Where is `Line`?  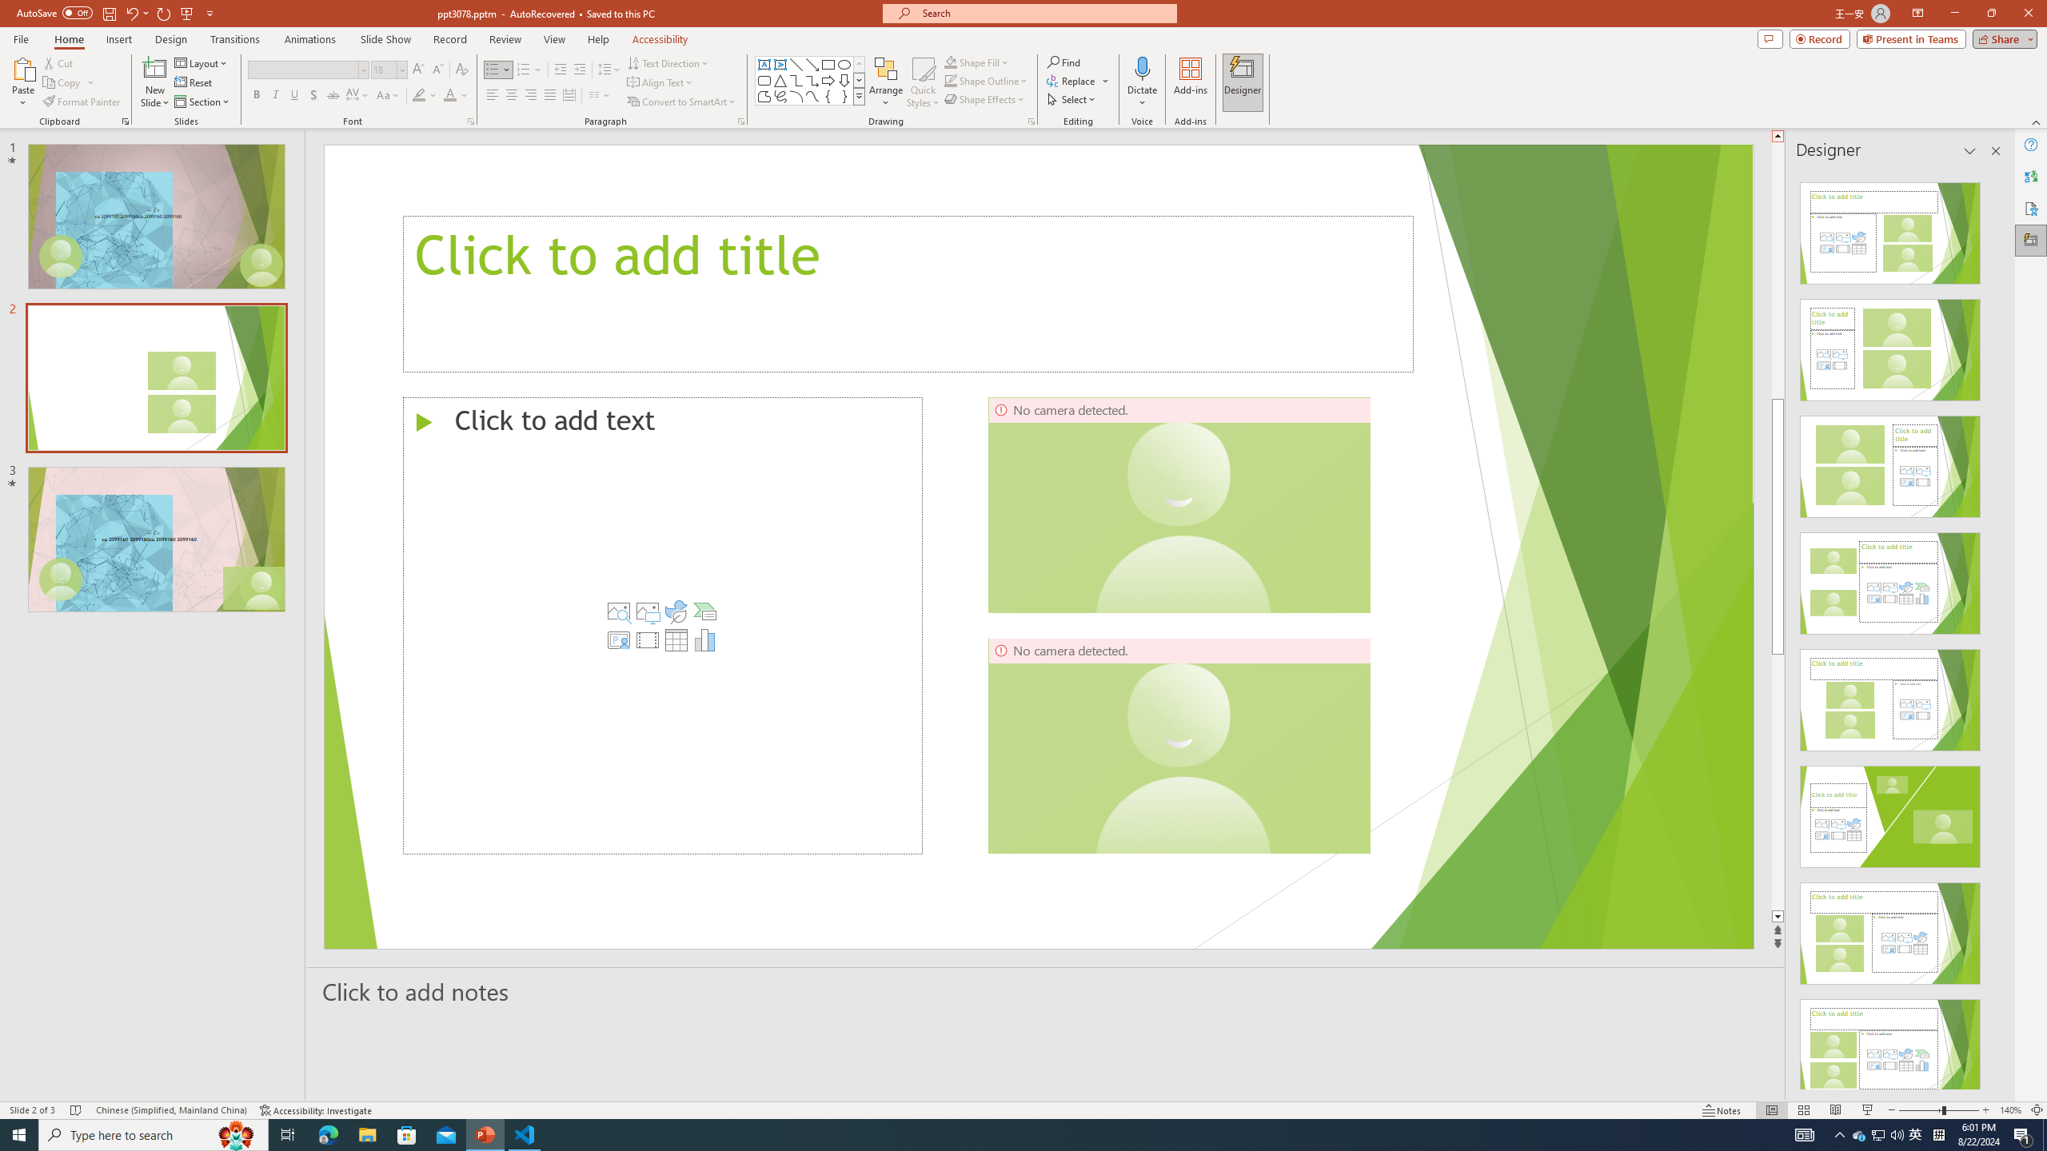 Line is located at coordinates (796, 64).